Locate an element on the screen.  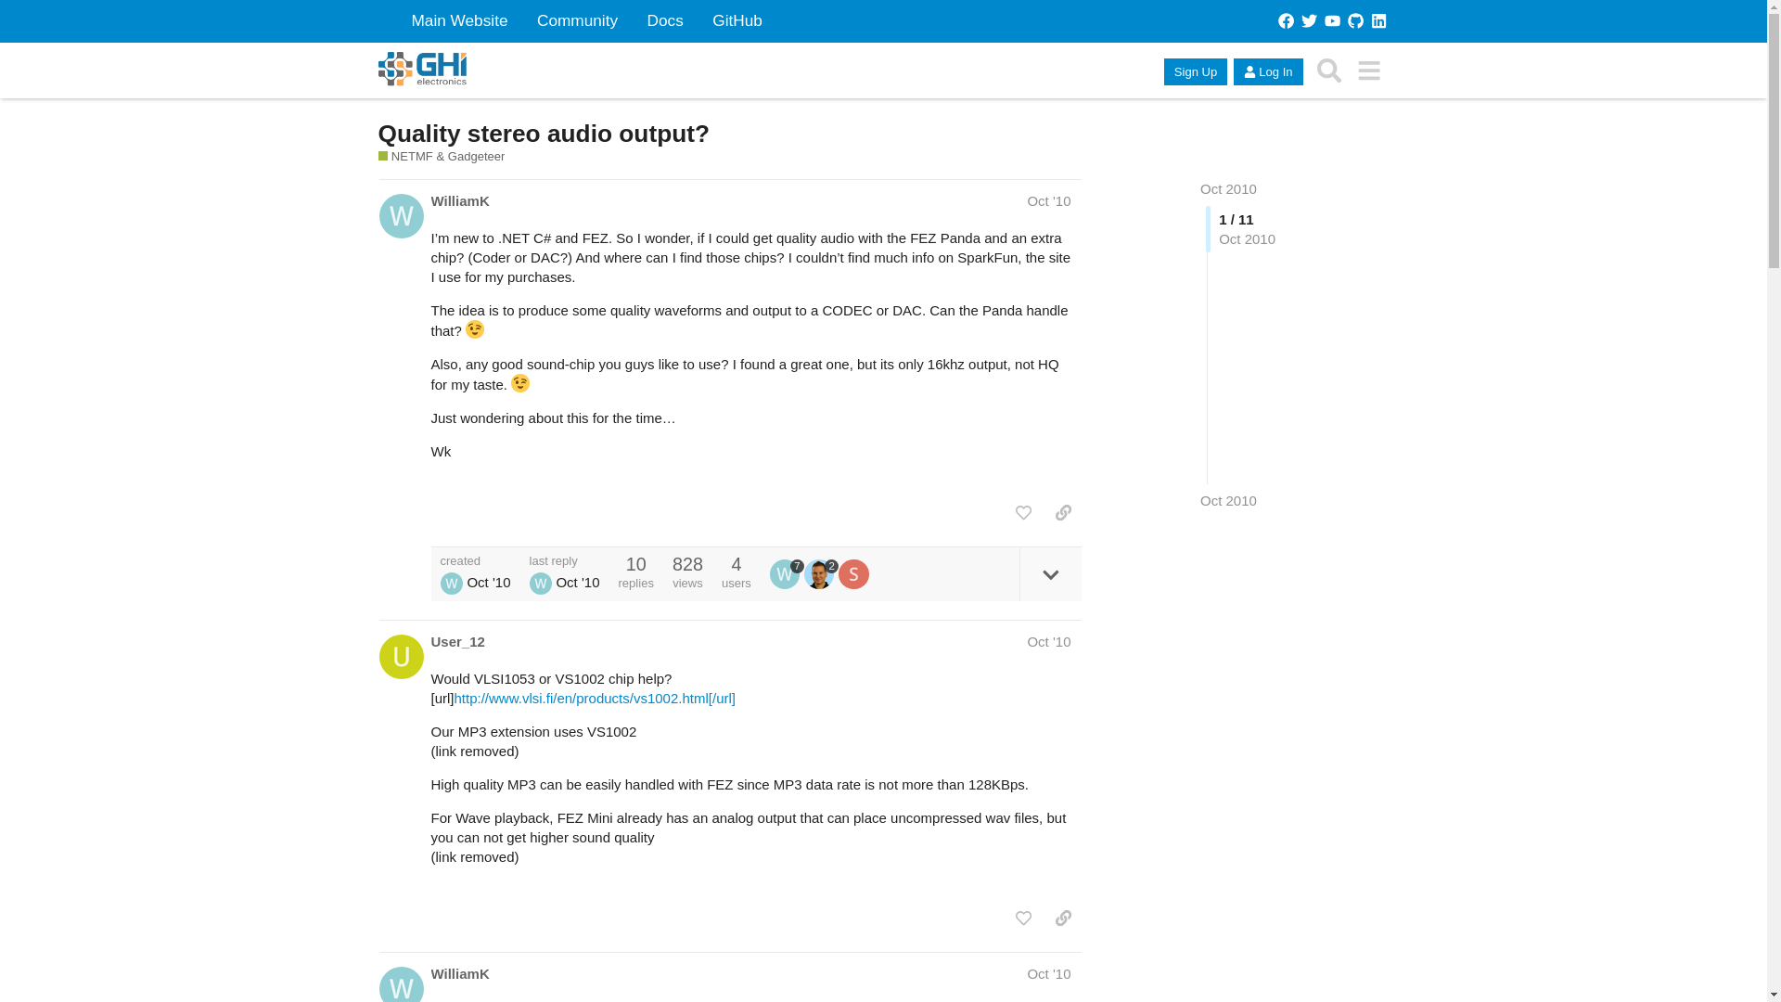
Oct '10 is located at coordinates (1048, 640).